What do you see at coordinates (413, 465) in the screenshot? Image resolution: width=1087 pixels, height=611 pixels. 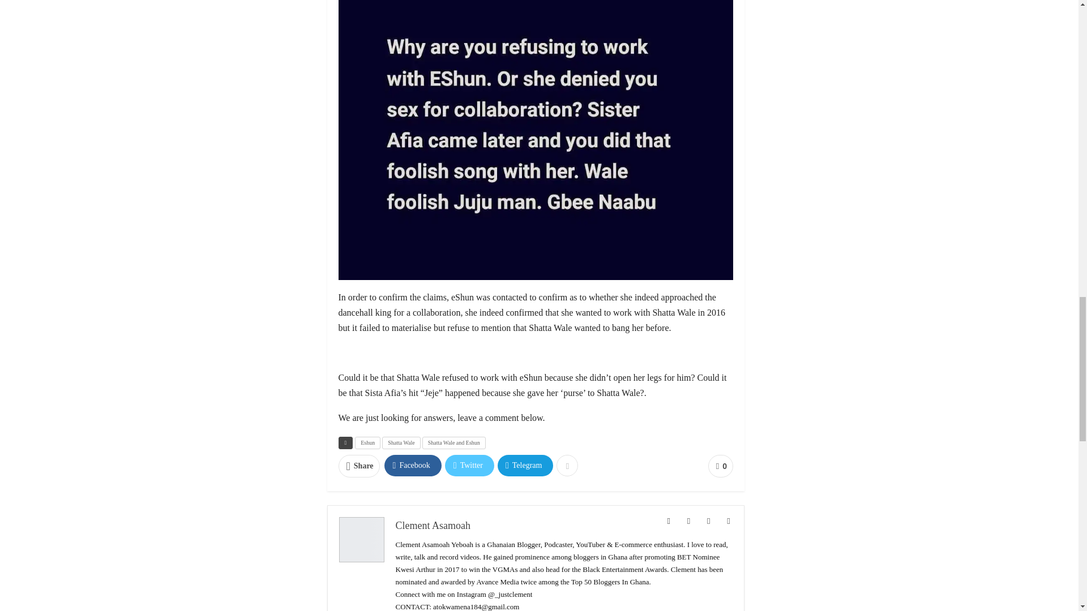 I see `Facebook` at bounding box center [413, 465].